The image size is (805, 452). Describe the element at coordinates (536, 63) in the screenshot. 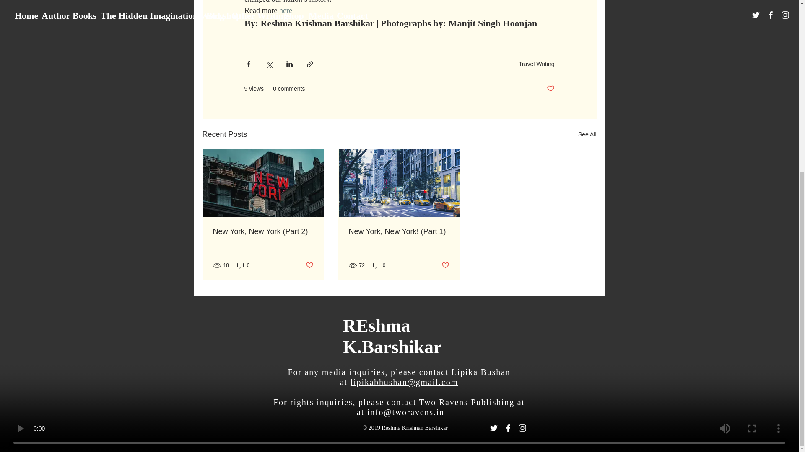

I see `Travel Writing` at that location.